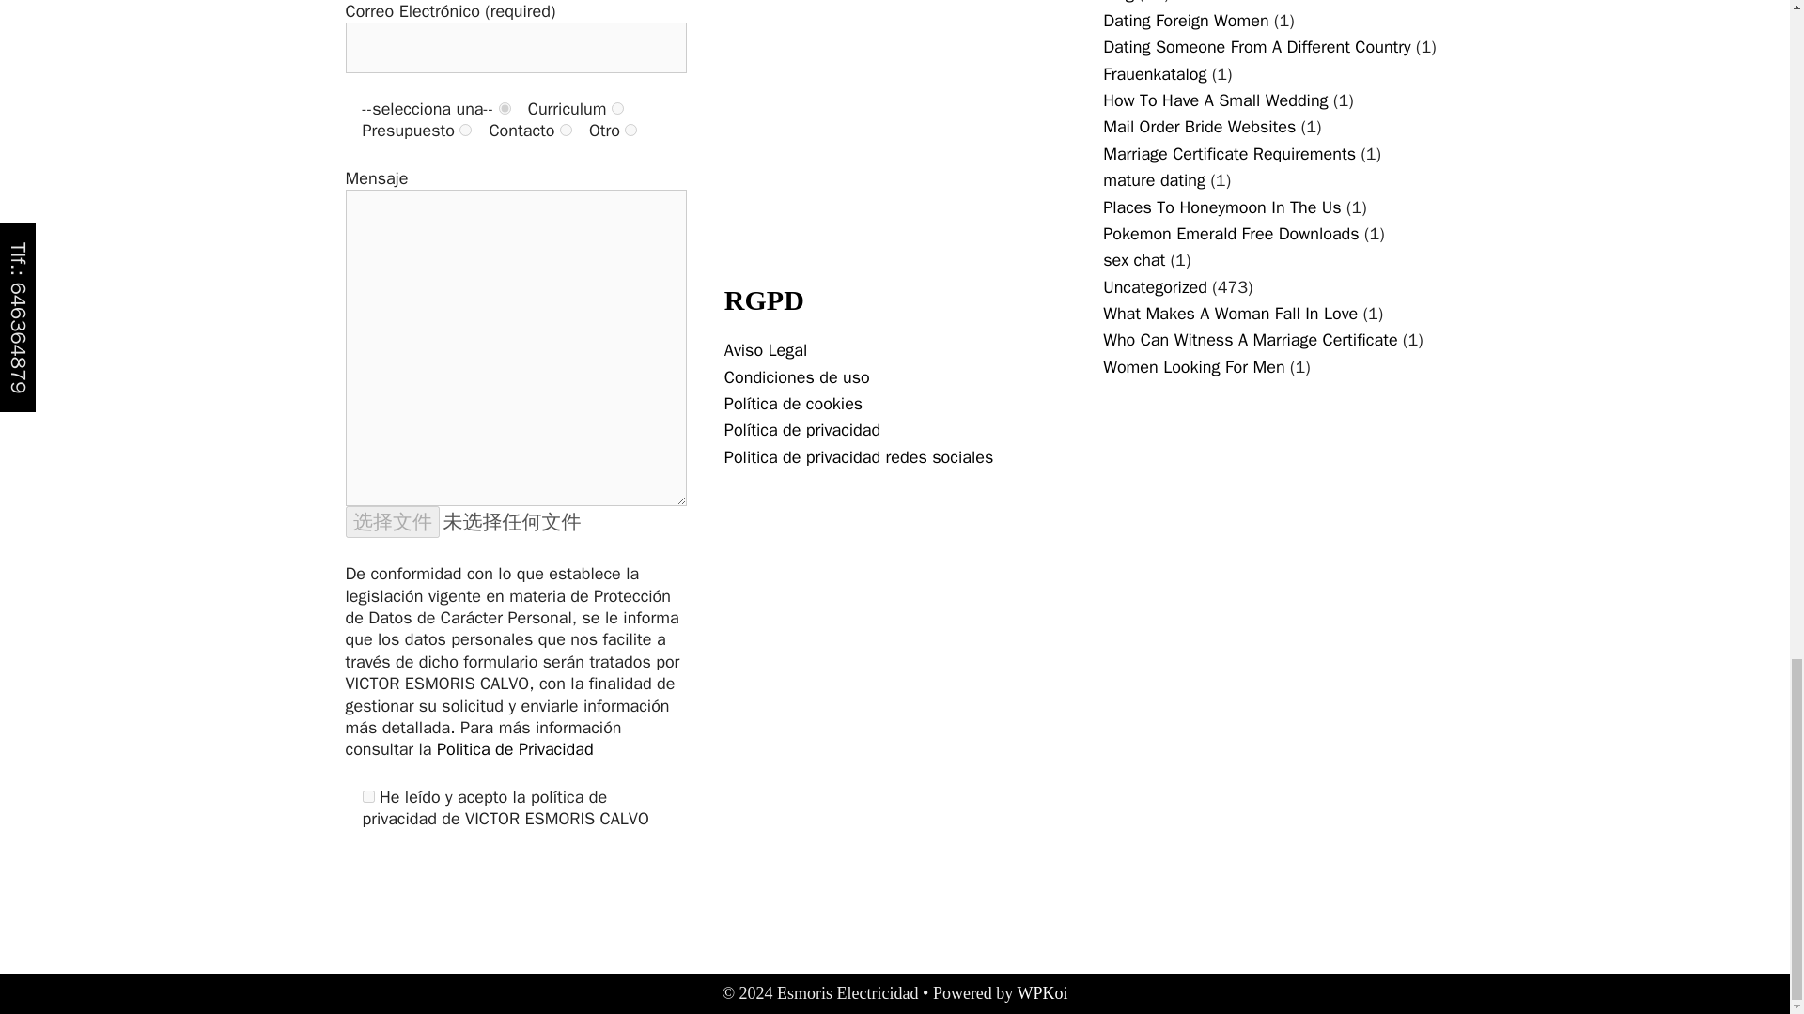 This screenshot has height=1014, width=1804. Describe the element at coordinates (515, 749) in the screenshot. I see `Politica de Privacidad` at that location.